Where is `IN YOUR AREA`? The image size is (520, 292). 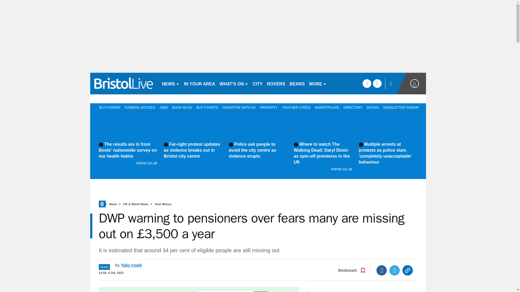
IN YOUR AREA is located at coordinates (199, 83).